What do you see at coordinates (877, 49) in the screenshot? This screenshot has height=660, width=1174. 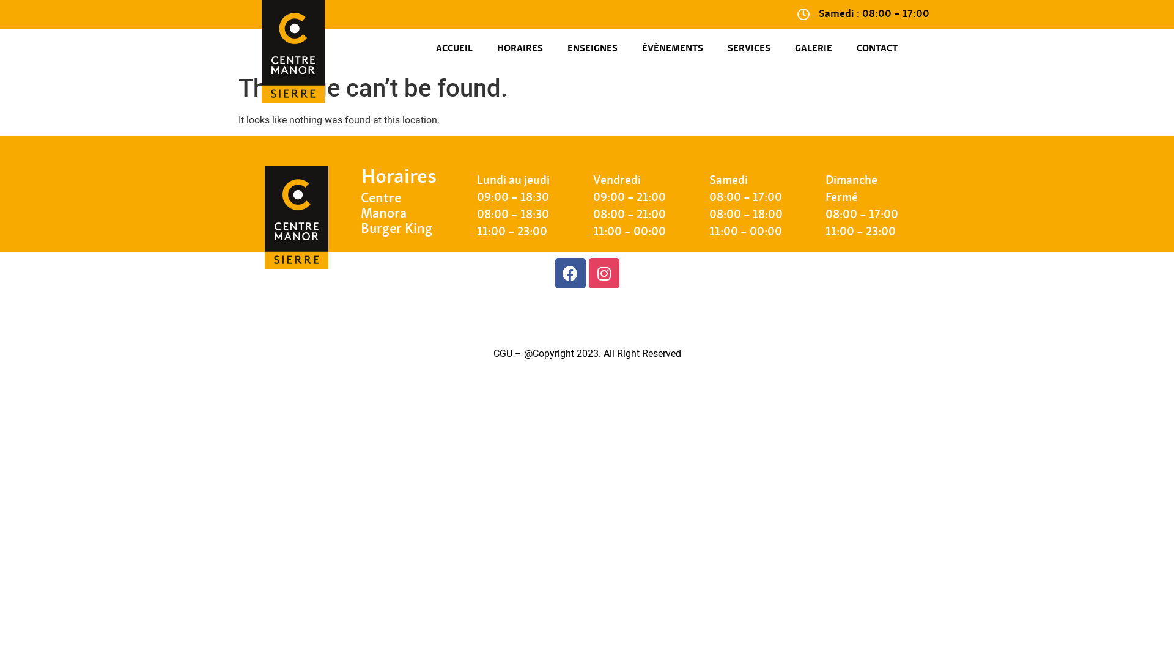 I see `CONTACT` at bounding box center [877, 49].